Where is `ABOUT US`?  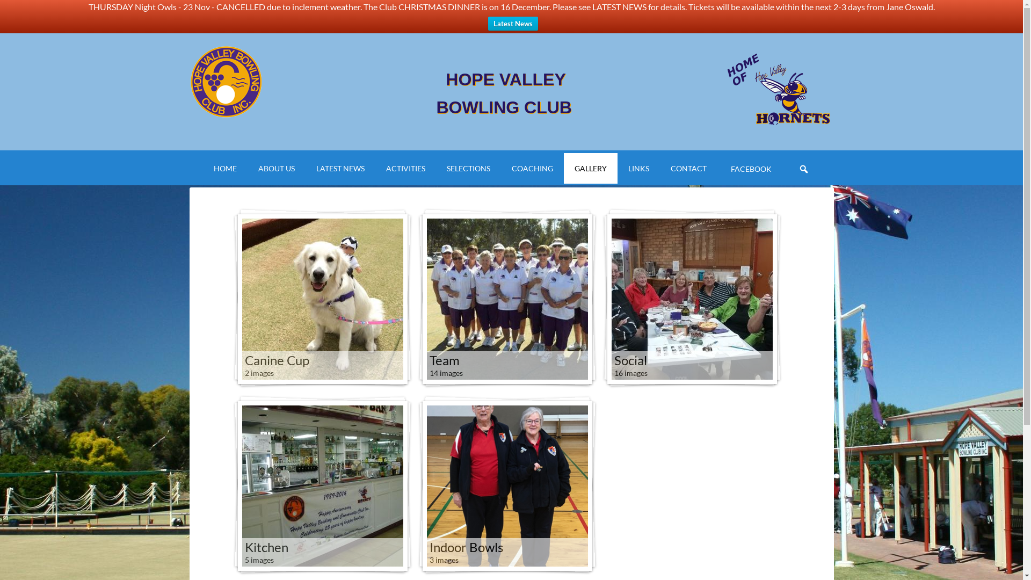
ABOUT US is located at coordinates (277, 169).